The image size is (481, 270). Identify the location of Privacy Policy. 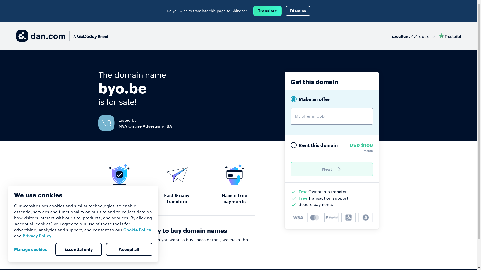
(37, 236).